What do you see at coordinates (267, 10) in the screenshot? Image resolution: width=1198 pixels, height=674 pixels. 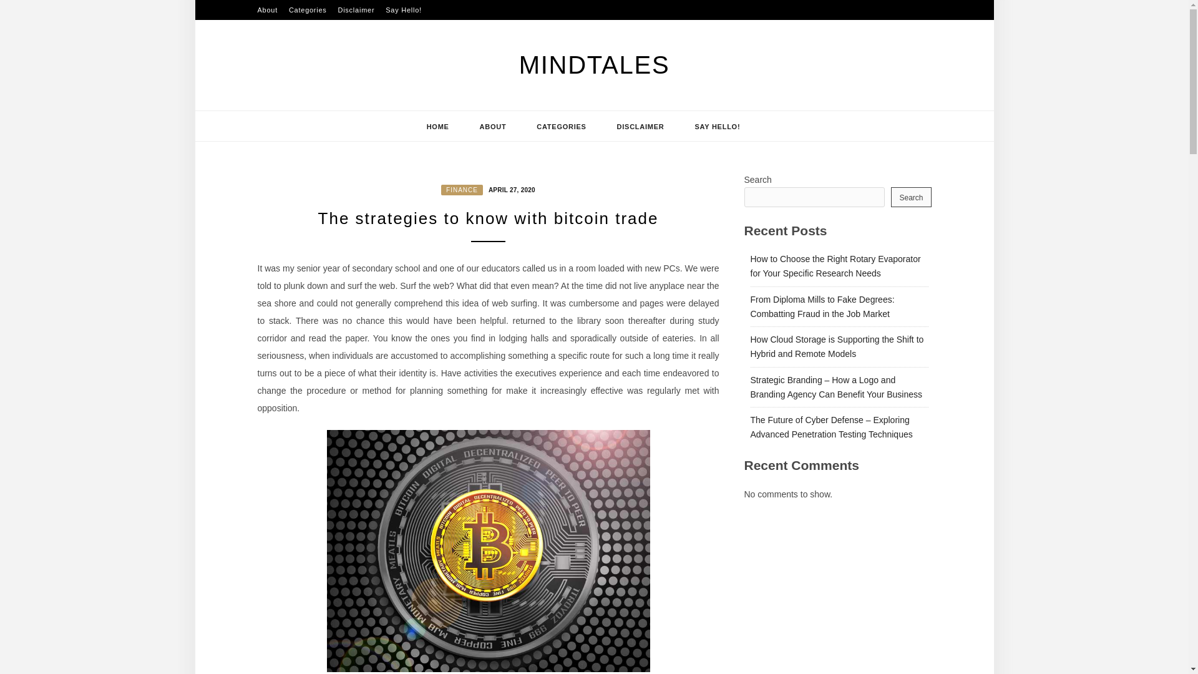 I see `About` at bounding box center [267, 10].